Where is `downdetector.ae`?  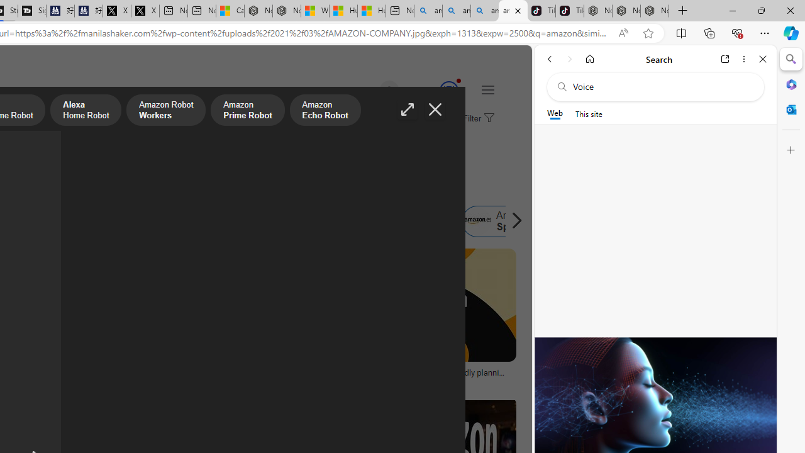
downdetector.ae is located at coordinates (157, 381).